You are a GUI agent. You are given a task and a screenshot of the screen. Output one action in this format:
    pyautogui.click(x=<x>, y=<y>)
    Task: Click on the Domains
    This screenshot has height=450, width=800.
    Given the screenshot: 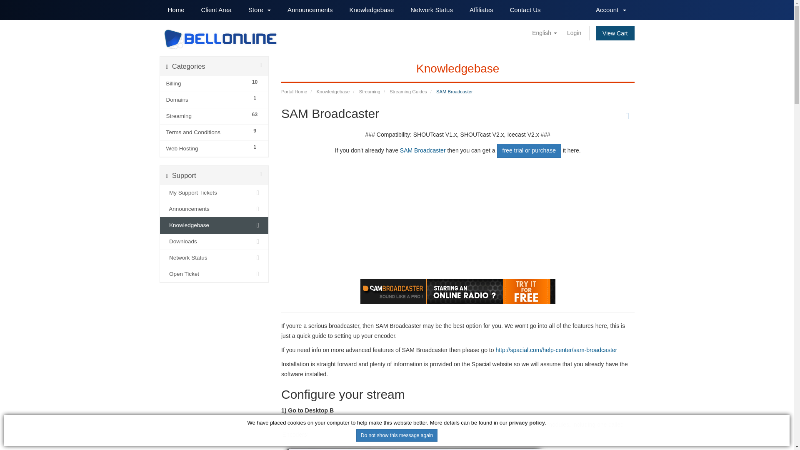 What is the action you would take?
    pyautogui.click(x=206, y=100)
    